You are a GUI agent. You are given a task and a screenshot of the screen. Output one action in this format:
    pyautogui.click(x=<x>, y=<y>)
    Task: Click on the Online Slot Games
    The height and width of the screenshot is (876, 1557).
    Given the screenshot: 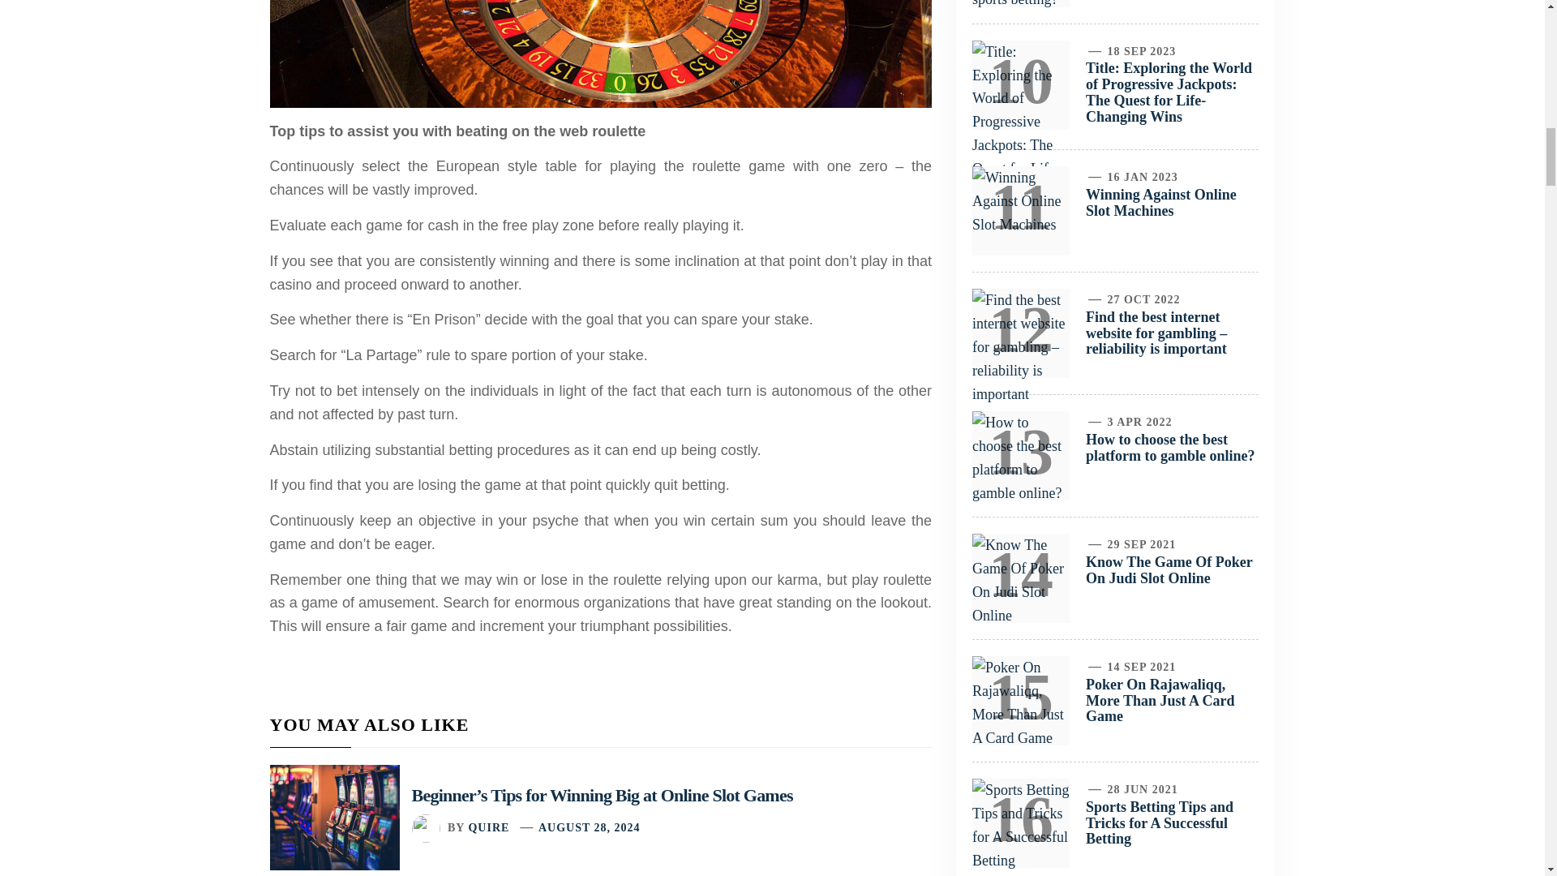 What is the action you would take?
    pyautogui.click(x=600, y=54)
    